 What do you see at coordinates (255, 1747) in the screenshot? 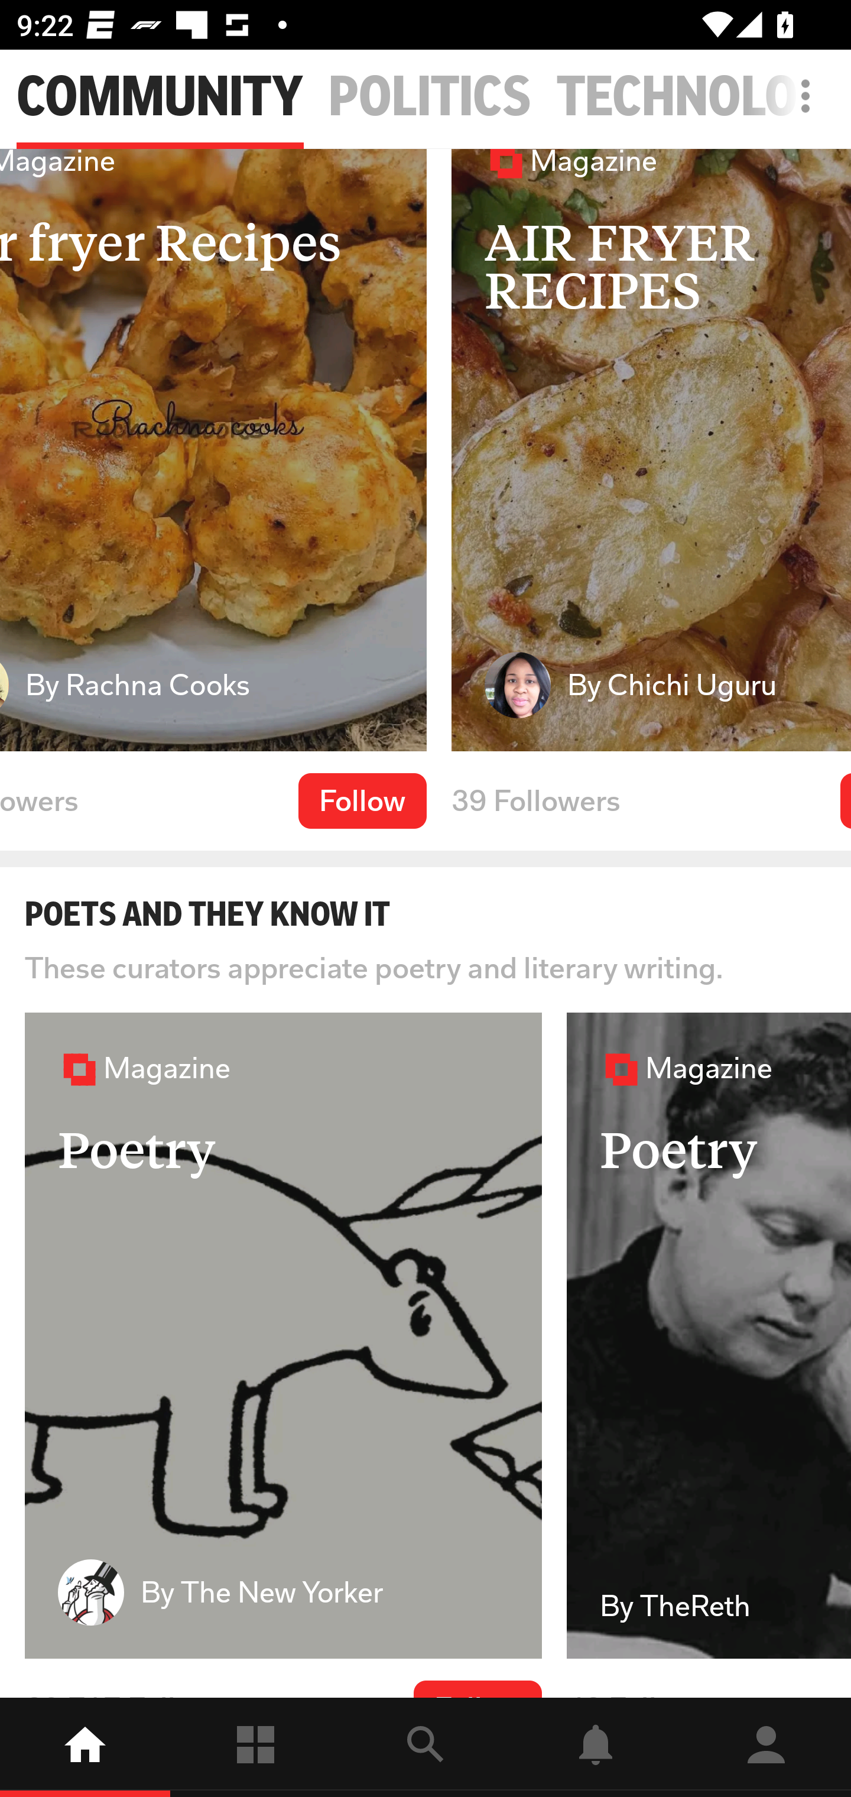
I see `Following` at bounding box center [255, 1747].